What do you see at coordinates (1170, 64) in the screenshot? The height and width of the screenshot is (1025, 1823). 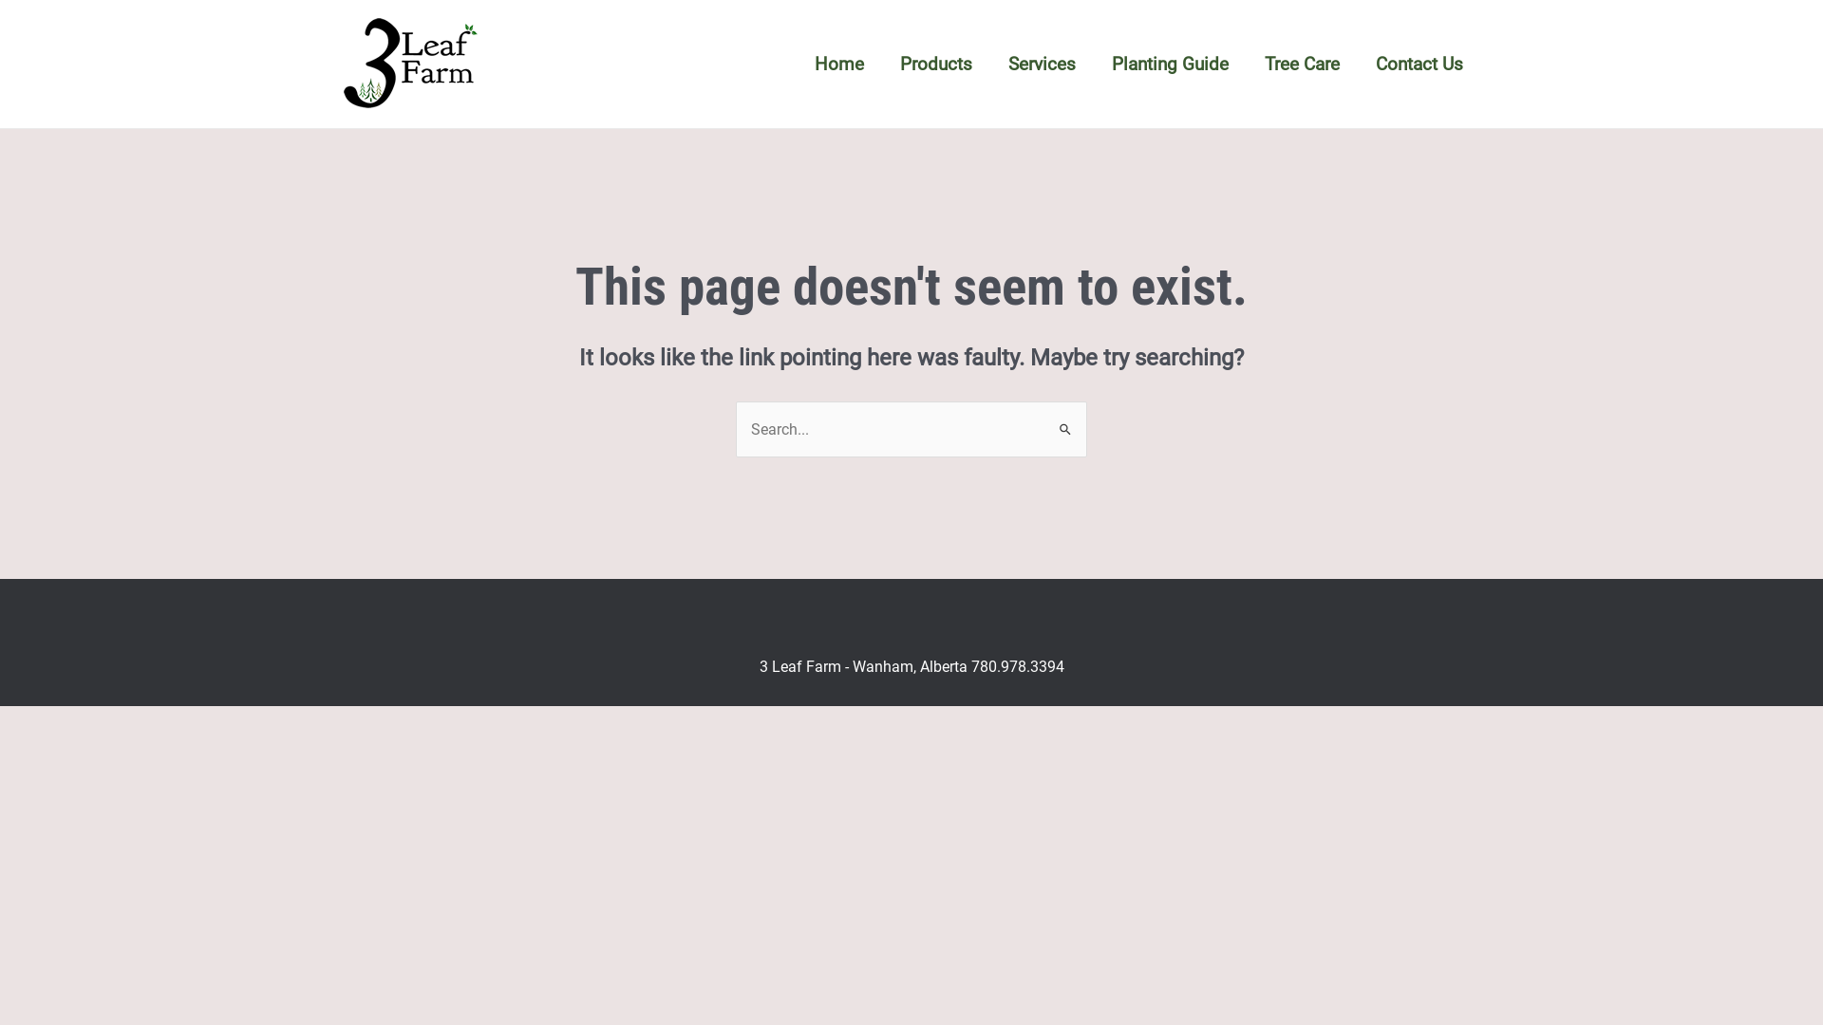 I see `Planting Guide` at bounding box center [1170, 64].